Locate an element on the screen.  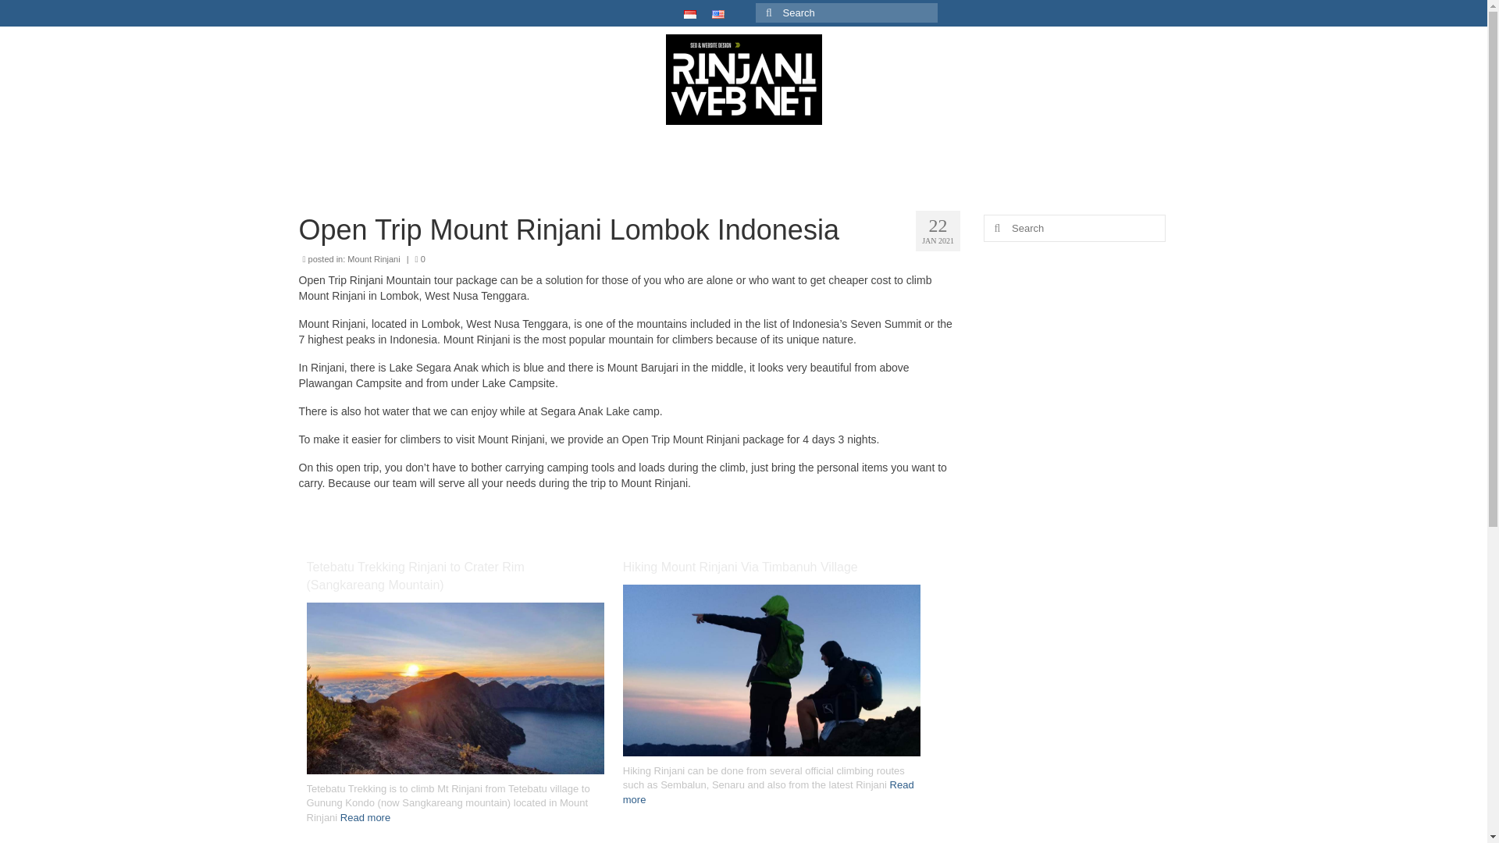
Hiking Mount Rinjani Via Timbanuh Village is located at coordinates (771, 567).